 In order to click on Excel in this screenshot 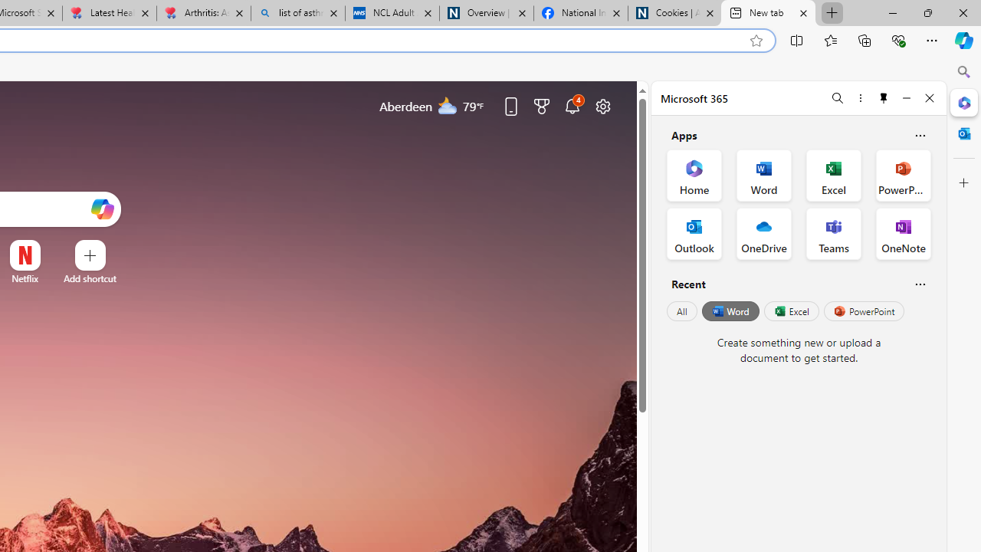, I will do `click(791, 311)`.